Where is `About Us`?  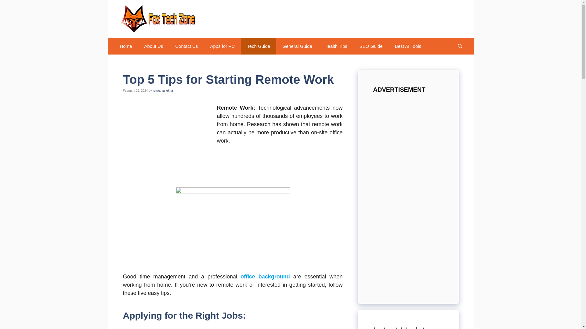 About Us is located at coordinates (154, 46).